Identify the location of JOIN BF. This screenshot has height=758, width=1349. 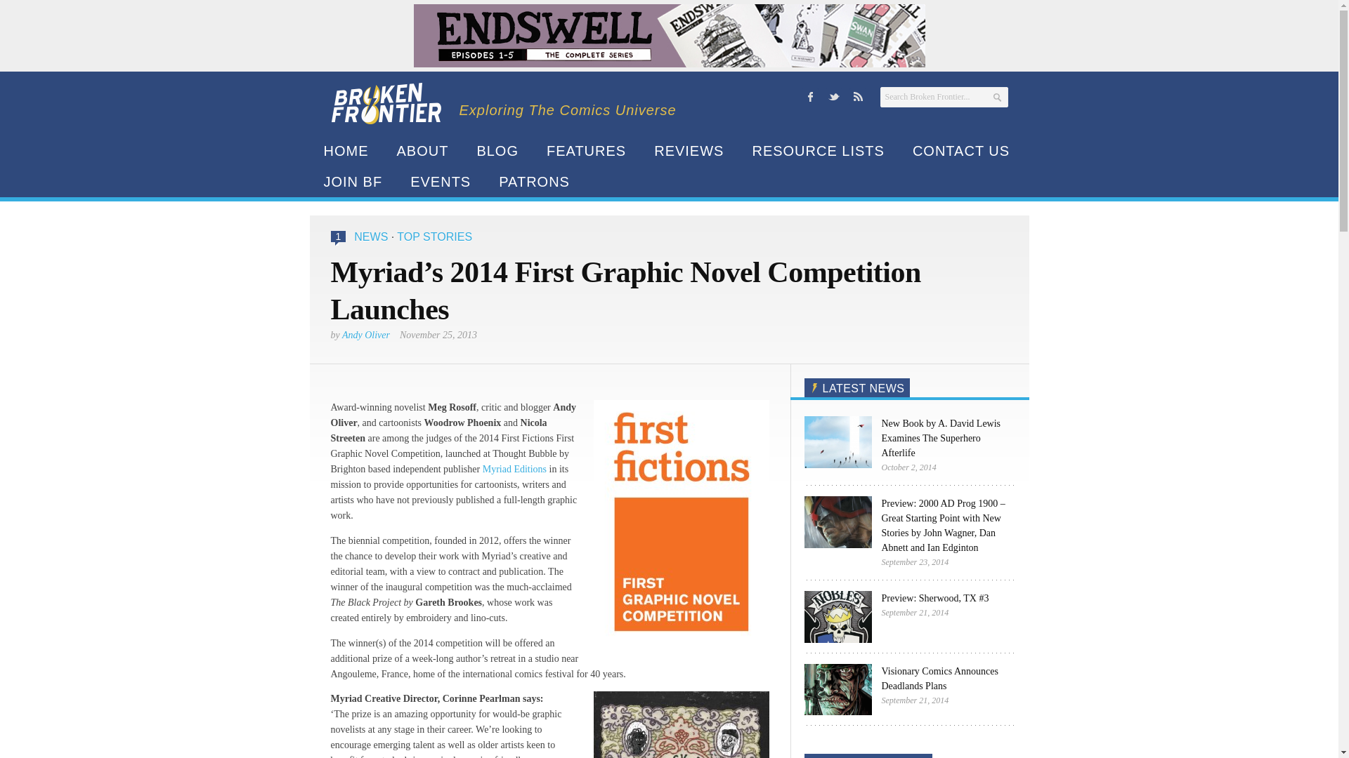
(353, 181).